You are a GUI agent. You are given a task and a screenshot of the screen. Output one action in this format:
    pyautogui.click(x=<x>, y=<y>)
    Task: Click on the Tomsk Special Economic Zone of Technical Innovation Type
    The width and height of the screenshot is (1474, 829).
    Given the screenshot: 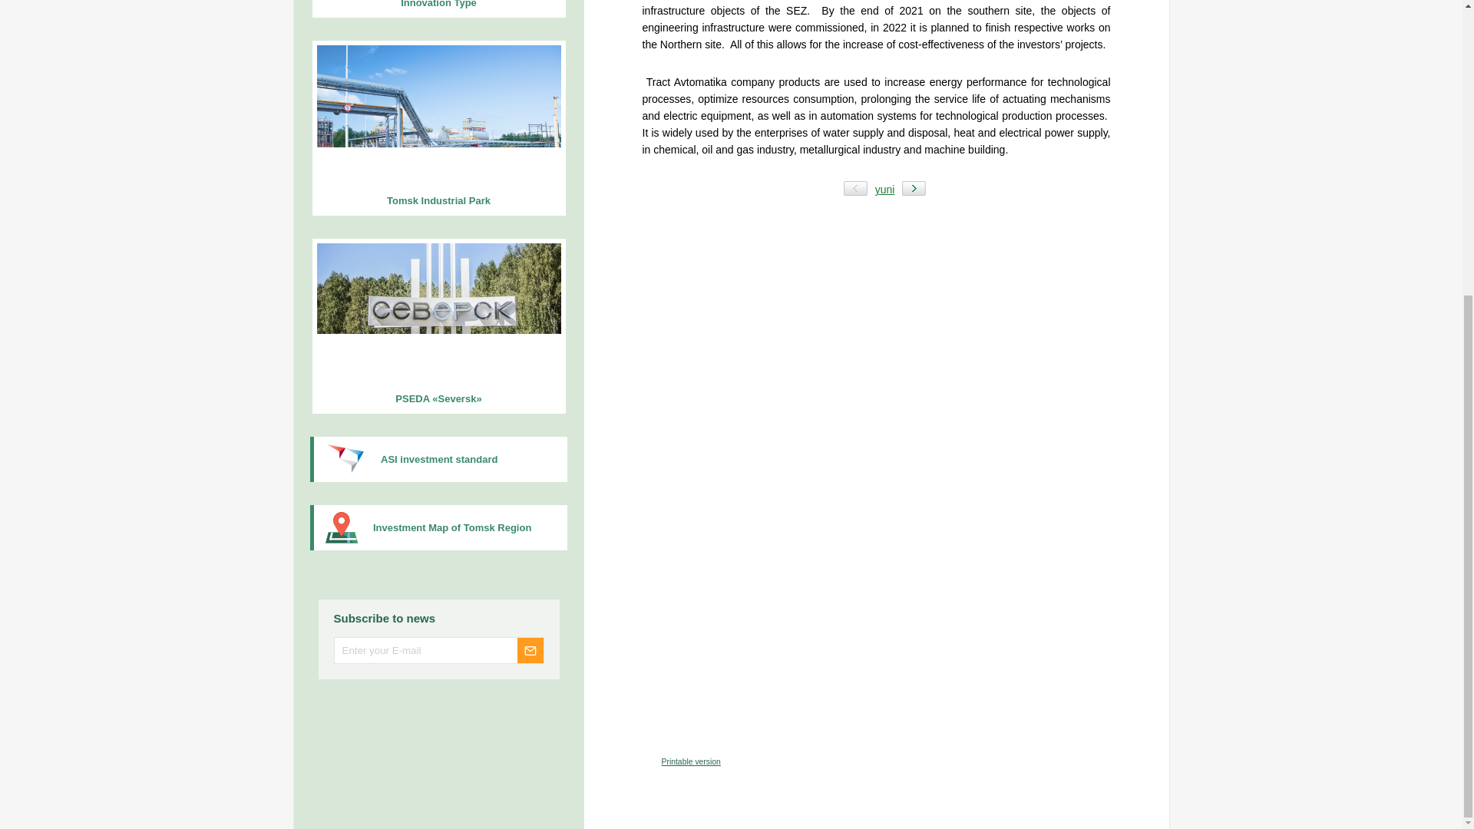 What is the action you would take?
    pyautogui.click(x=438, y=8)
    